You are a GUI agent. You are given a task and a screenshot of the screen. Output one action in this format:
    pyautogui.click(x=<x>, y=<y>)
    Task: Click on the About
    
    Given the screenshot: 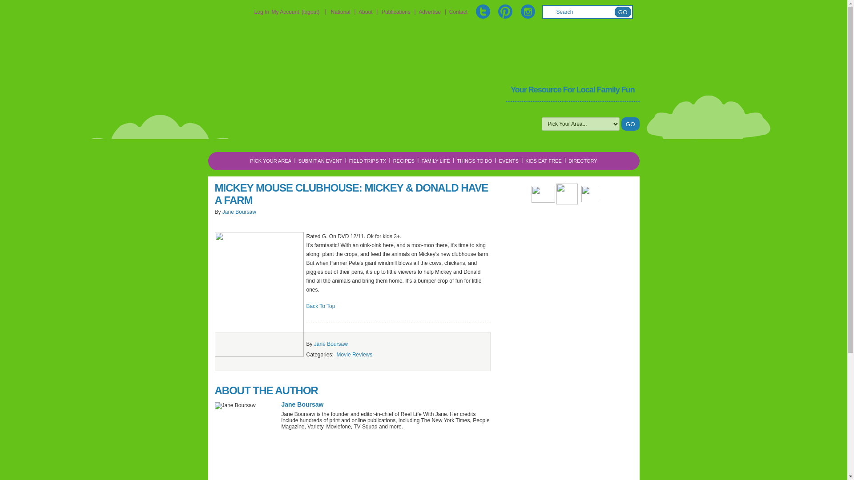 What is the action you would take?
    pyautogui.click(x=366, y=12)
    